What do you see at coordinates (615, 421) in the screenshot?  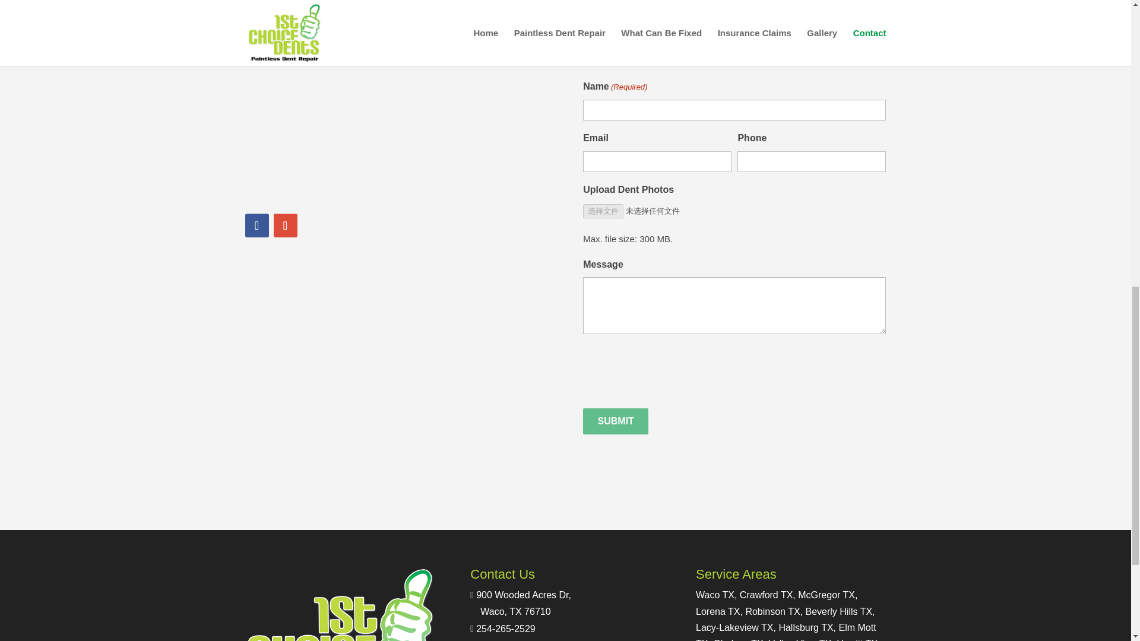 I see `Follow on google-plus` at bounding box center [615, 421].